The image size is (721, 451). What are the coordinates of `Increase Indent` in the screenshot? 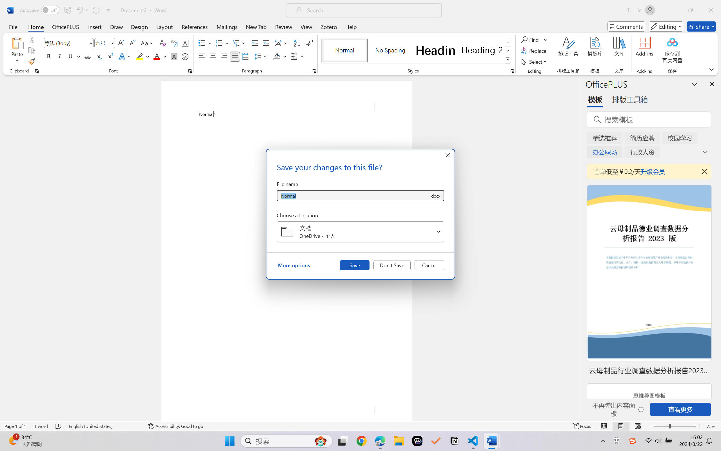 It's located at (266, 43).